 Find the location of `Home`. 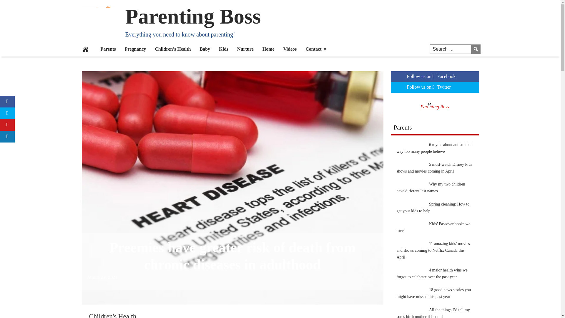

Home is located at coordinates (268, 49).